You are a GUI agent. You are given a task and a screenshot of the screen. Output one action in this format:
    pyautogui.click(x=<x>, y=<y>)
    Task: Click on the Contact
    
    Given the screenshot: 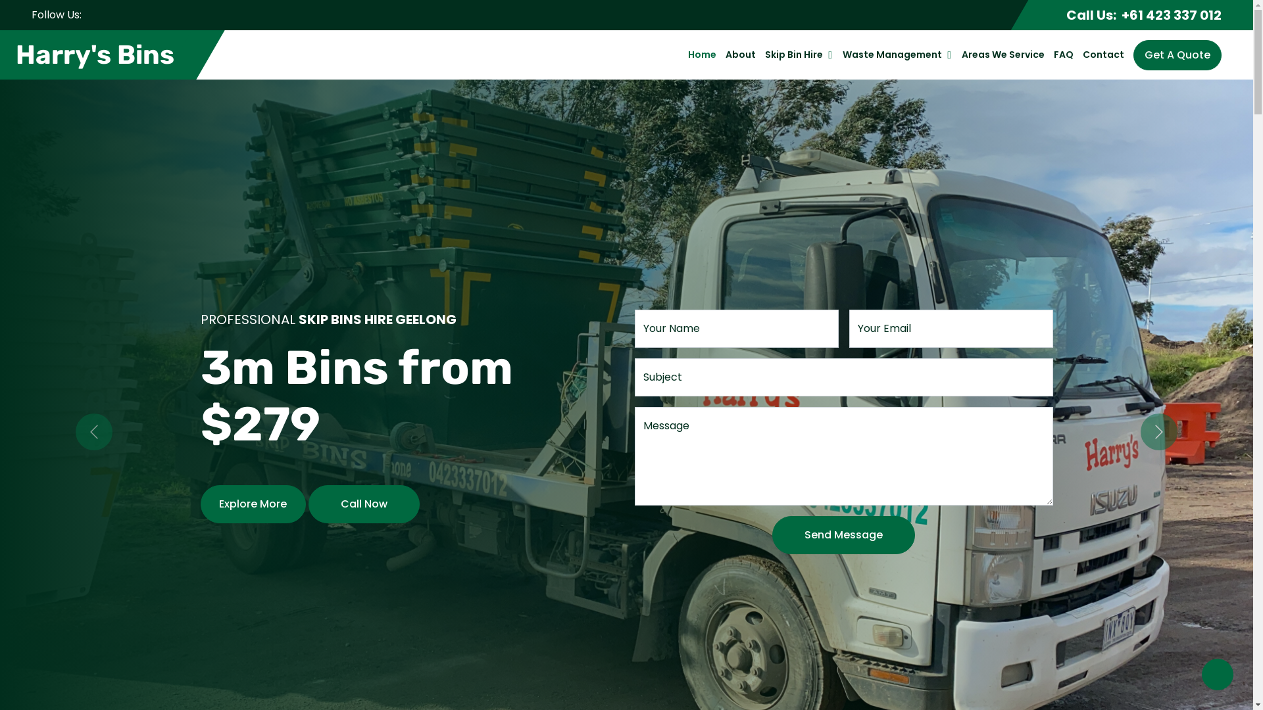 What is the action you would take?
    pyautogui.click(x=1104, y=55)
    